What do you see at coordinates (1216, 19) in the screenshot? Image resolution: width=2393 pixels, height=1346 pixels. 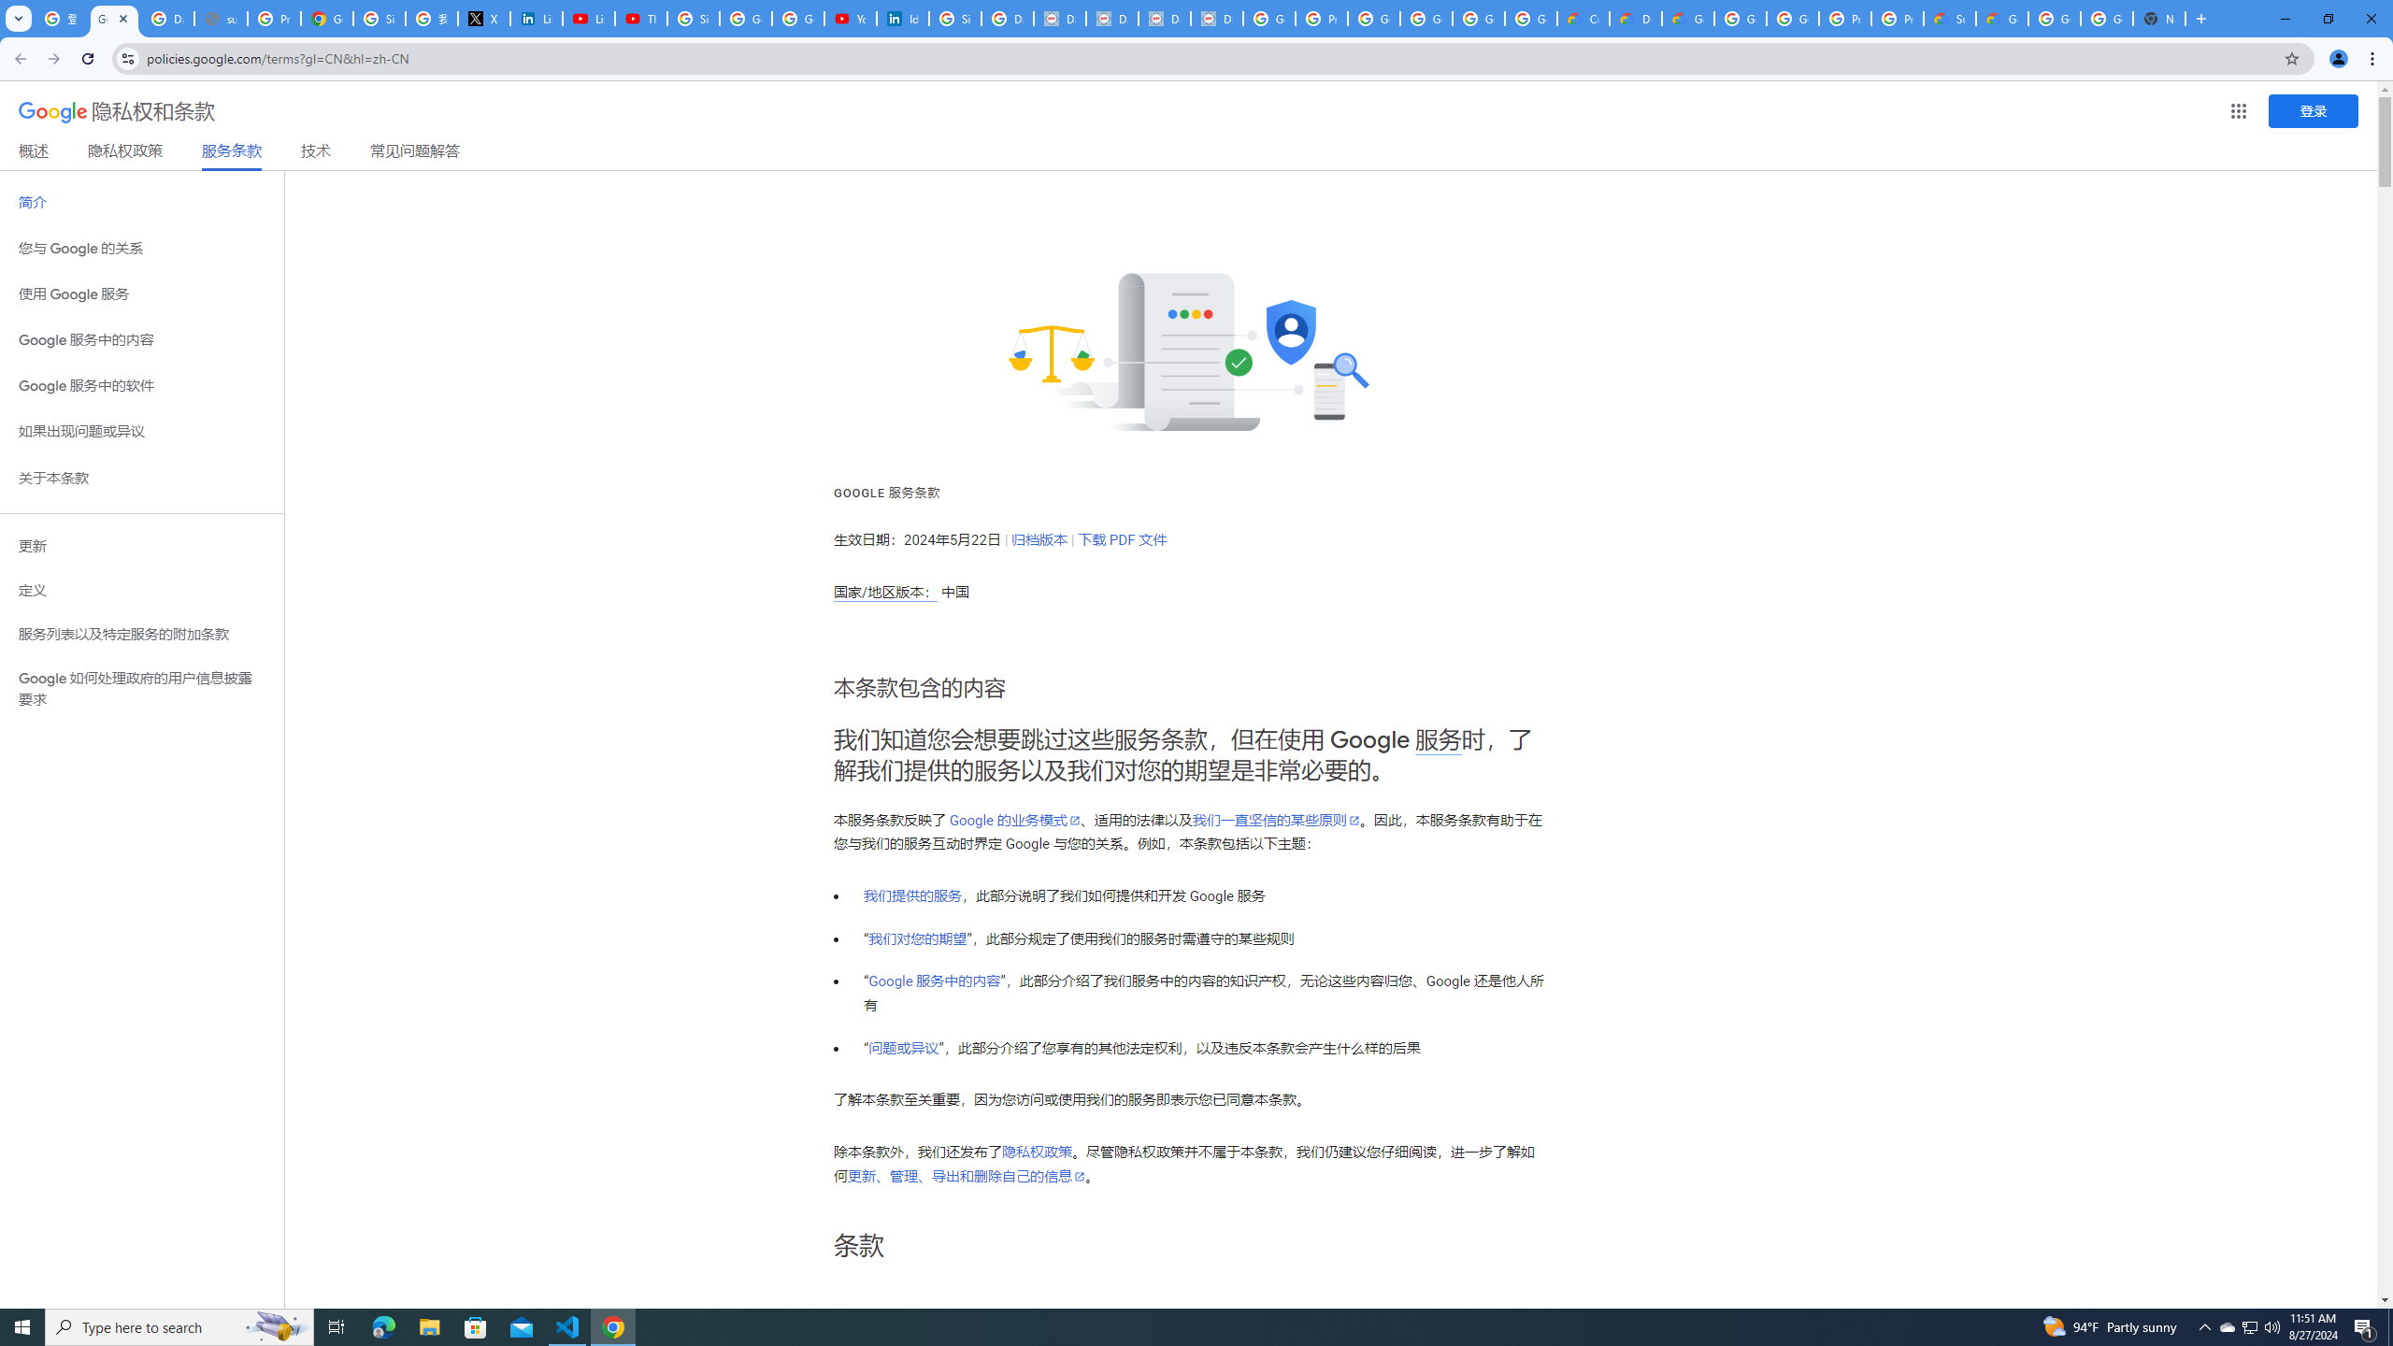 I see `Data Privacy Framework` at bounding box center [1216, 19].